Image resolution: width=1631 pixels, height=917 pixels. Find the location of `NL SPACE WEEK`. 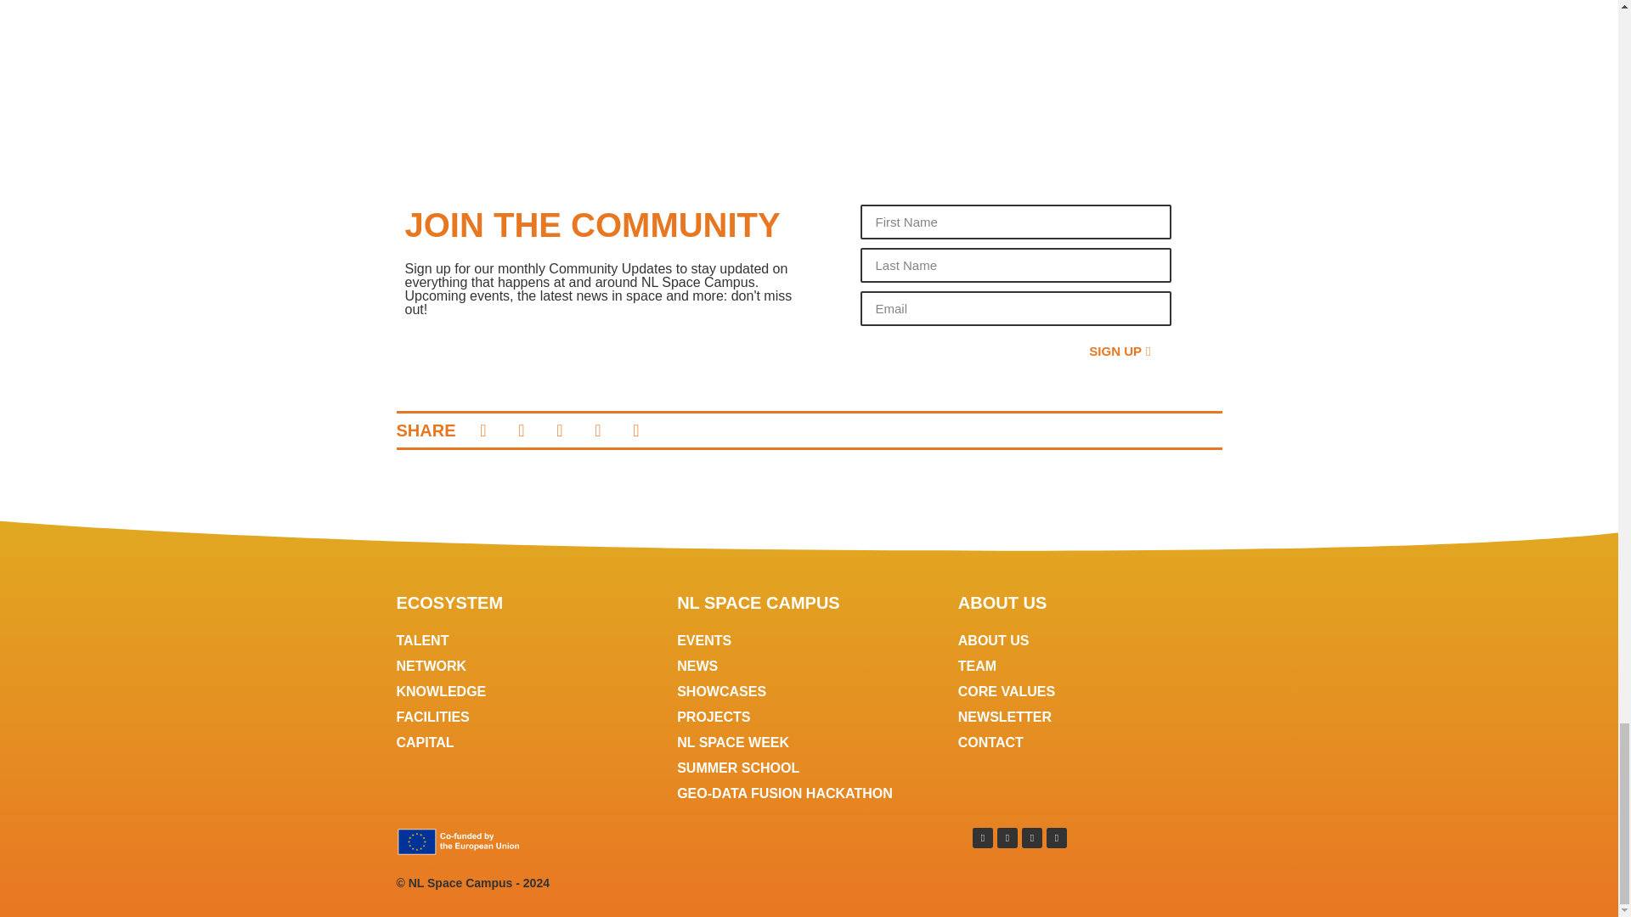

NL SPACE WEEK is located at coordinates (809, 742).